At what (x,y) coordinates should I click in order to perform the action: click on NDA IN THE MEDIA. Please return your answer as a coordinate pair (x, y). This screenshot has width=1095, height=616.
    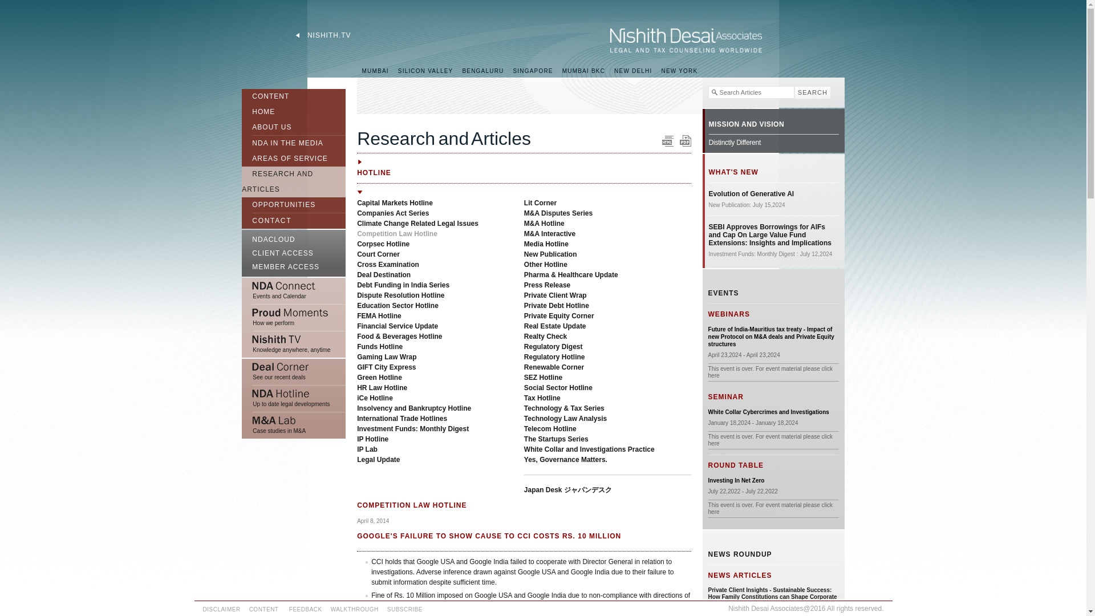
    Looking at the image, I should click on (282, 141).